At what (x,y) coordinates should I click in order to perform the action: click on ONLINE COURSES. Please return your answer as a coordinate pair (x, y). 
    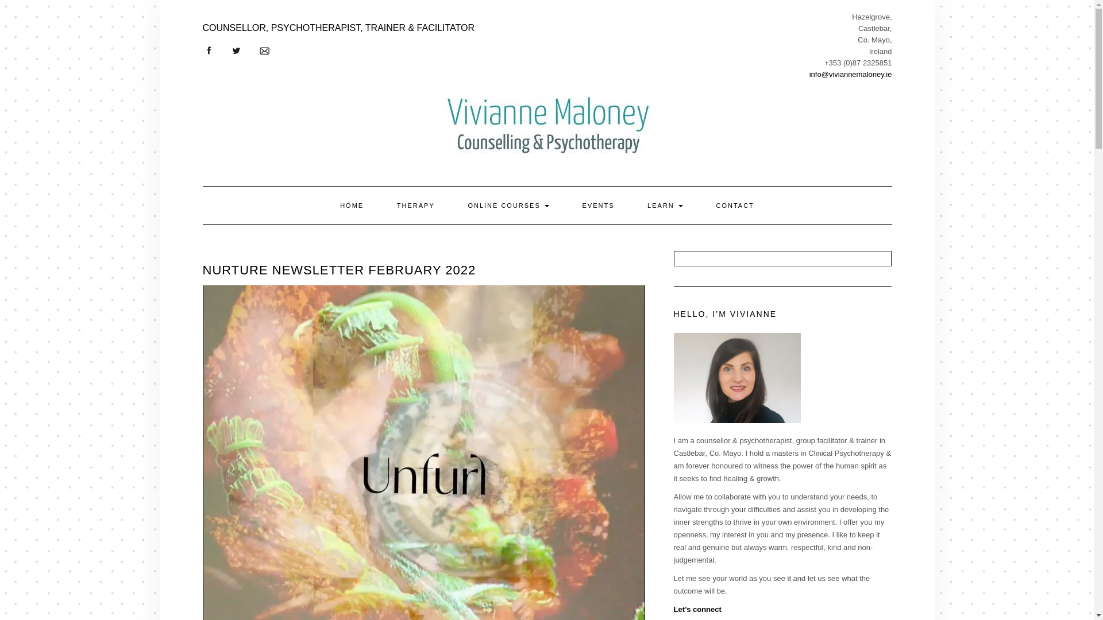
    Looking at the image, I should click on (508, 206).